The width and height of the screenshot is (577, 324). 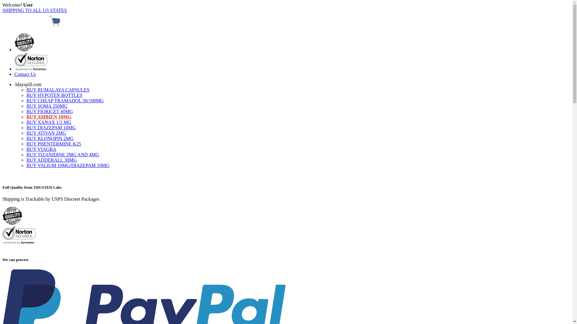 What do you see at coordinates (25, 74) in the screenshot?
I see `Contact Us` at bounding box center [25, 74].